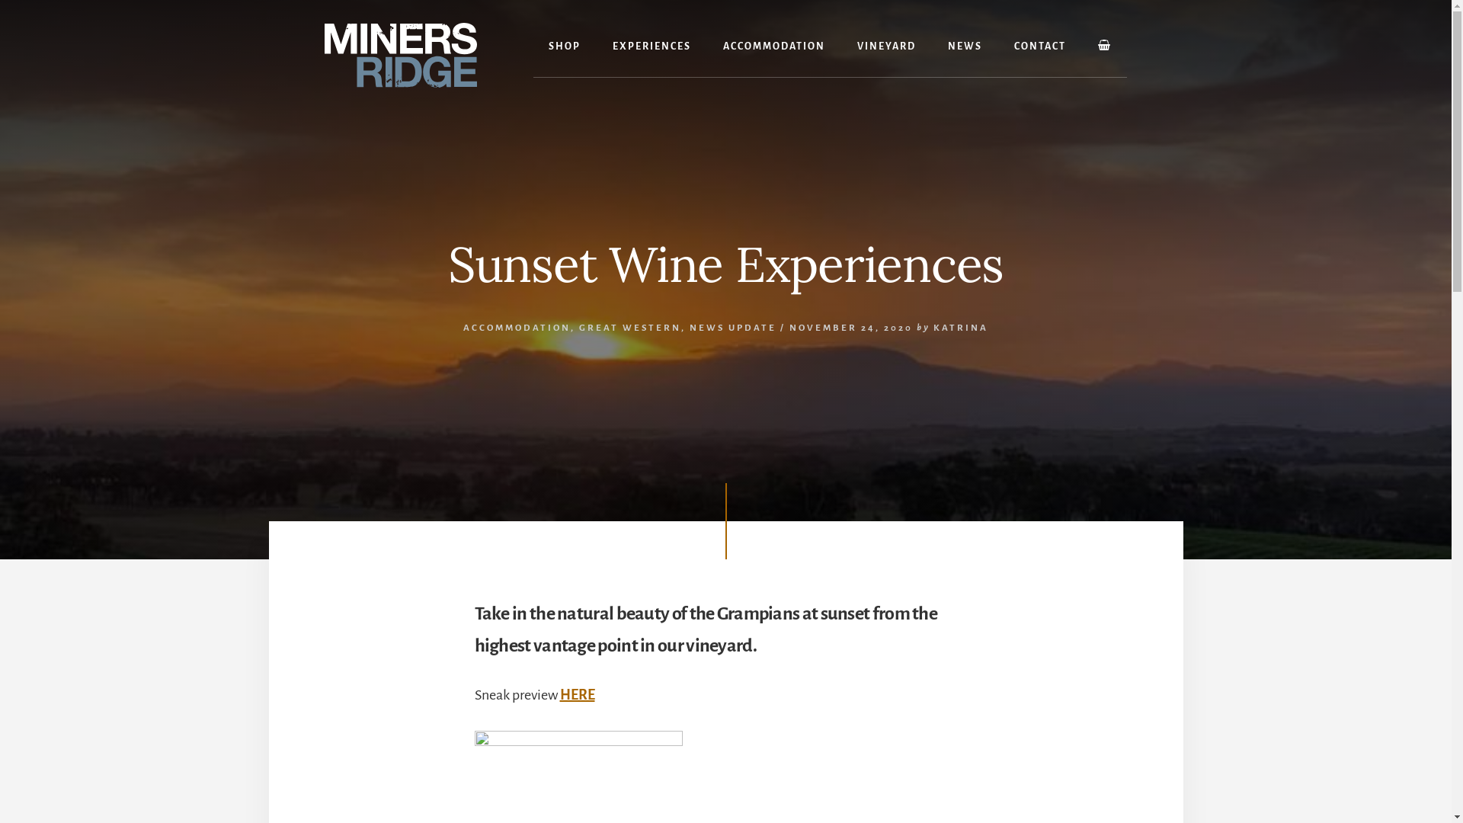 The height and width of the screenshot is (823, 1463). What do you see at coordinates (517, 328) in the screenshot?
I see `ACCOMMODATION` at bounding box center [517, 328].